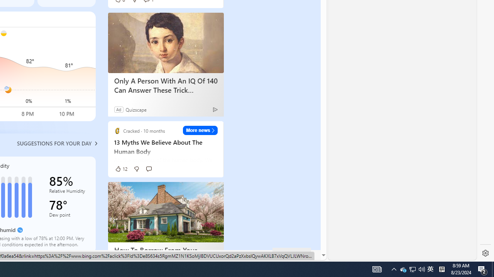  I want to click on Privacy & Cookies, so click(127, 255).